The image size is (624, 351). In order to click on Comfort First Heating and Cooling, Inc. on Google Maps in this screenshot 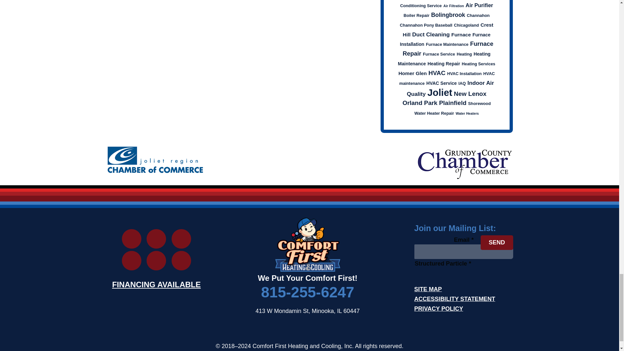, I will do `click(131, 261)`.